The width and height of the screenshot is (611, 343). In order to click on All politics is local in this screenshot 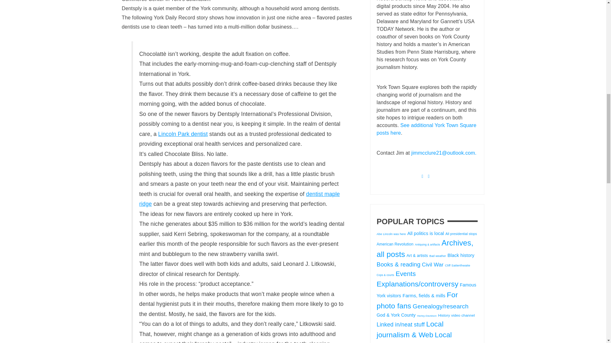, I will do `click(426, 233)`.